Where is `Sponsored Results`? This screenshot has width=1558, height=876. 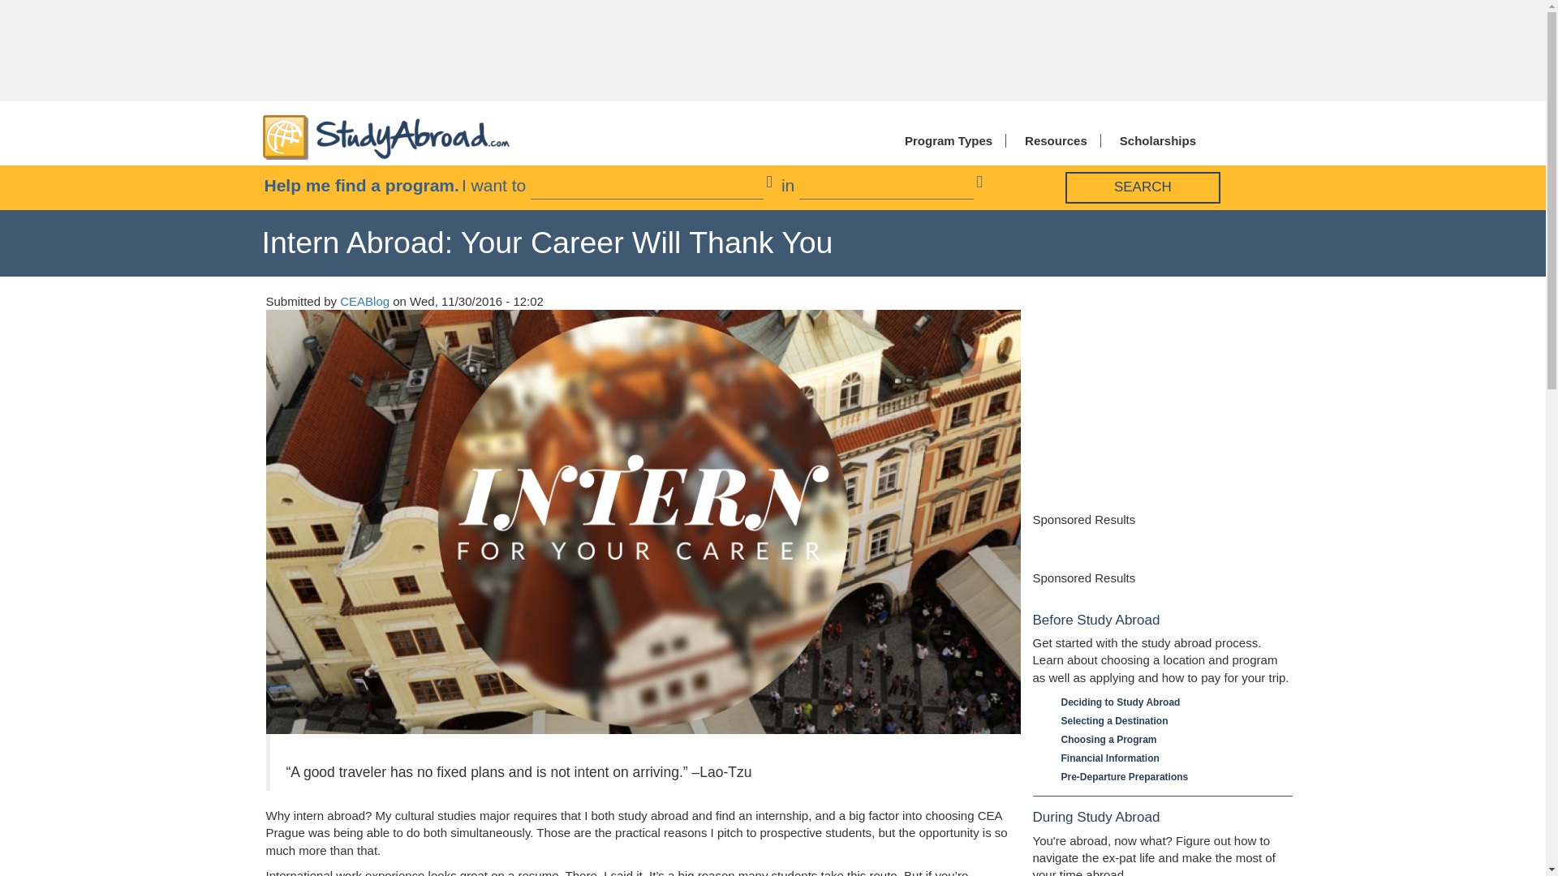 Sponsored Results is located at coordinates (1083, 578).